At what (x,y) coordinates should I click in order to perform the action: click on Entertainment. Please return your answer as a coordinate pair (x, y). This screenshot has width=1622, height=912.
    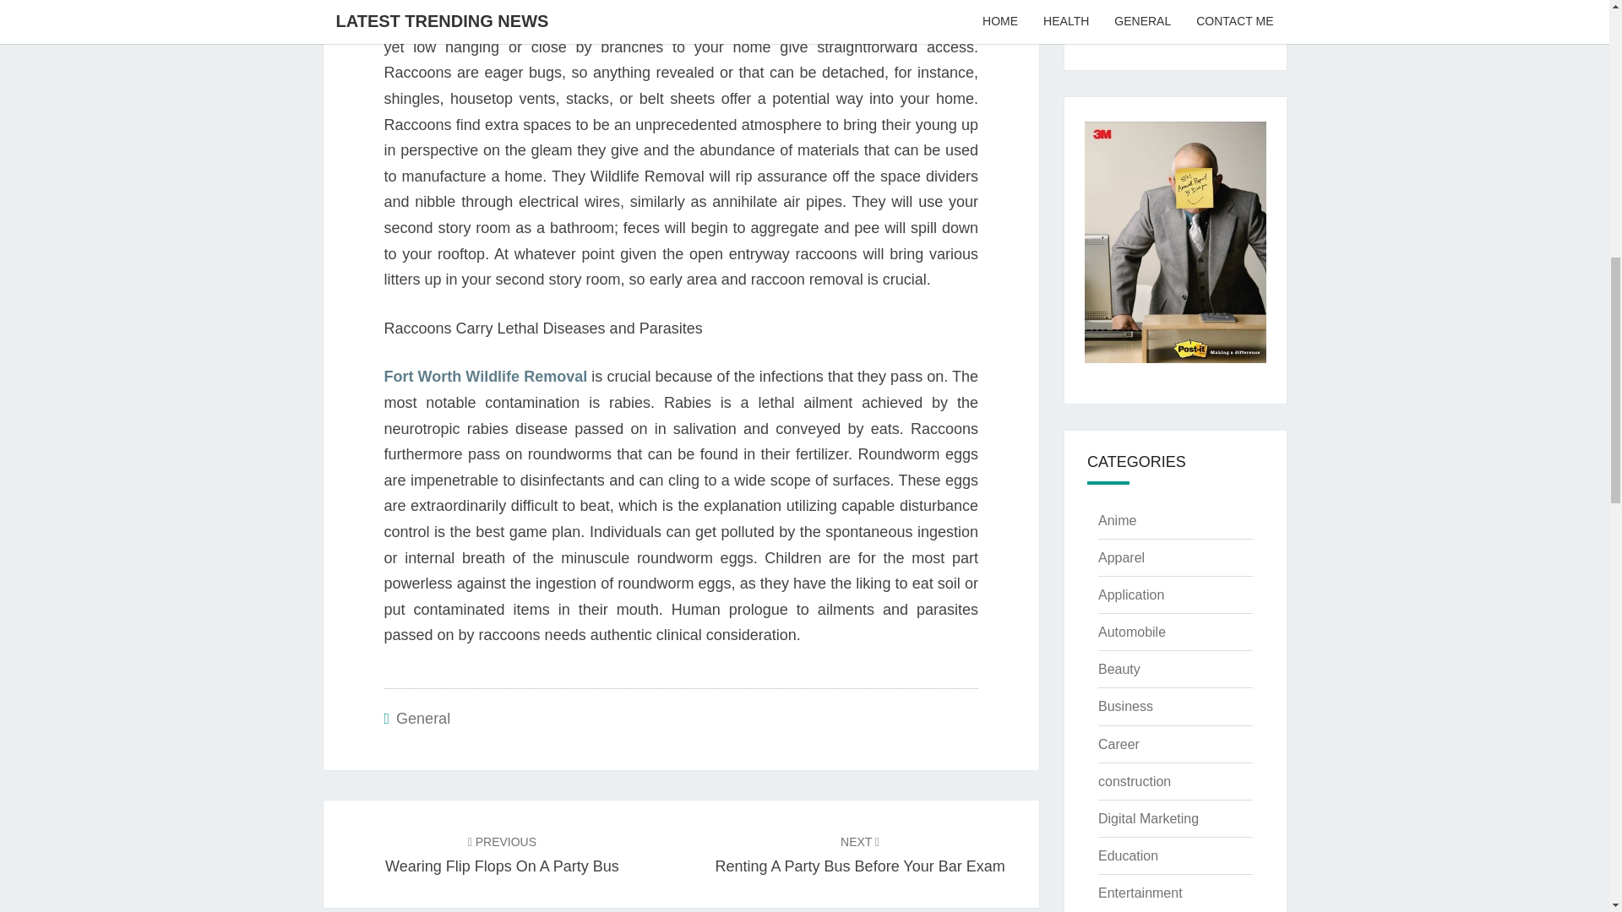
    Looking at the image, I should click on (1140, 892).